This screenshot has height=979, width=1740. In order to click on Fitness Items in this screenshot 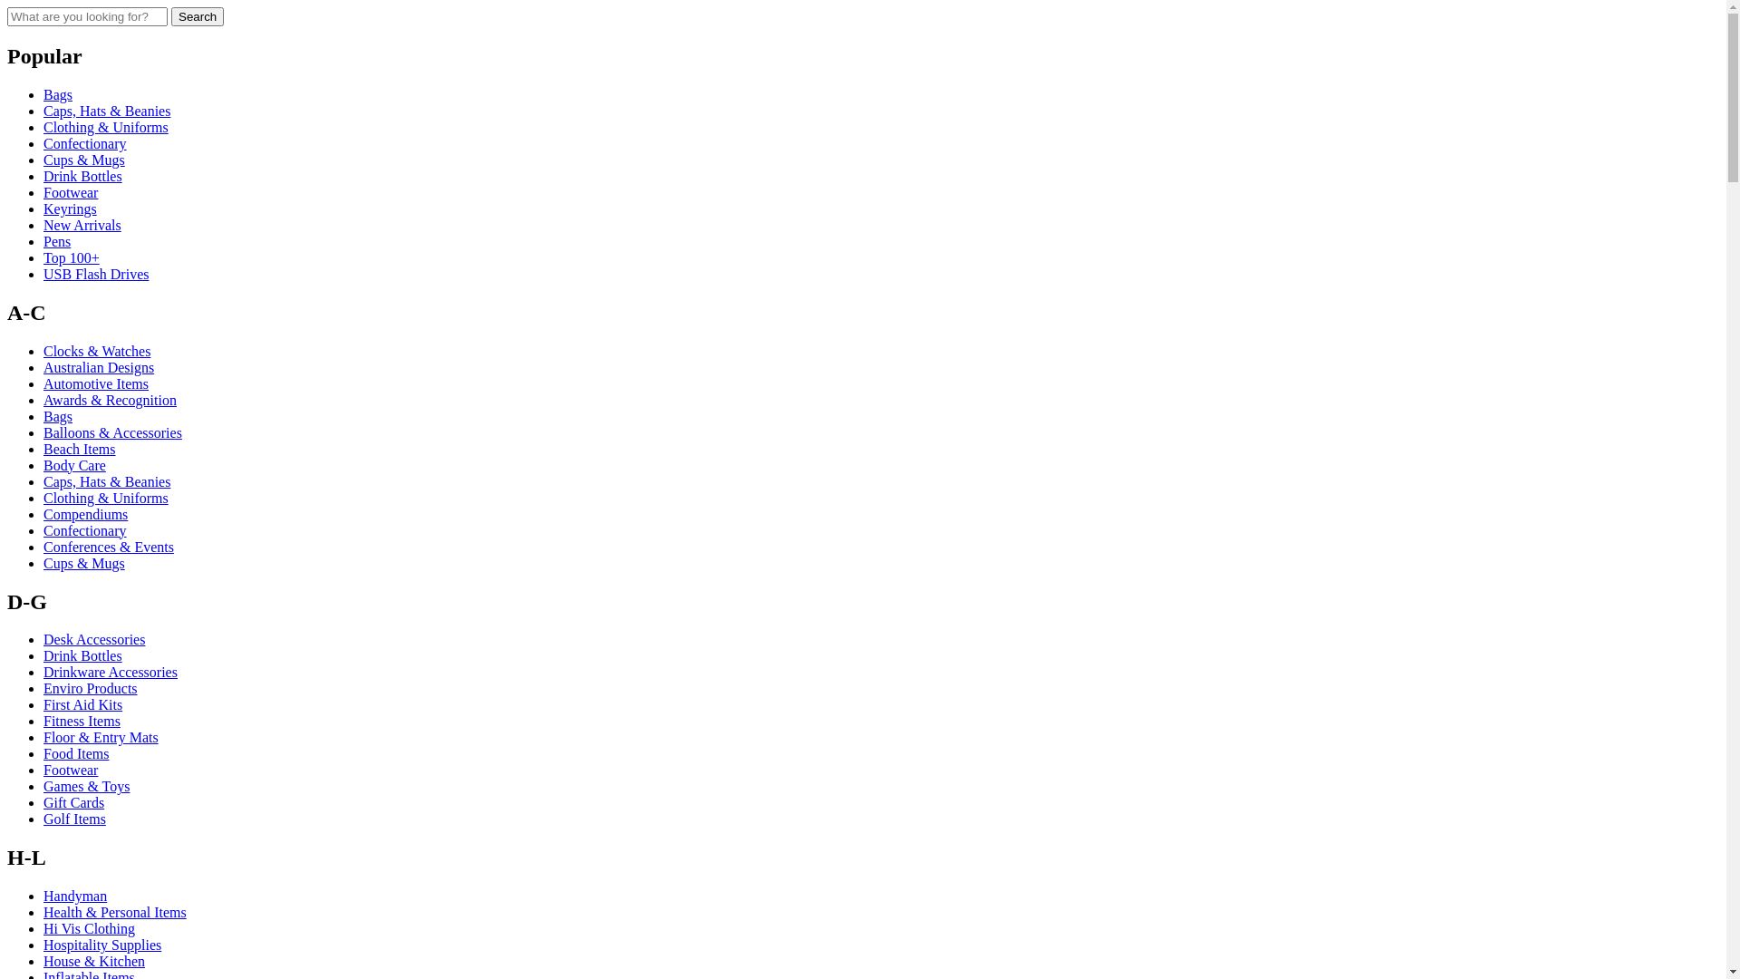, I will do `click(82, 722)`.